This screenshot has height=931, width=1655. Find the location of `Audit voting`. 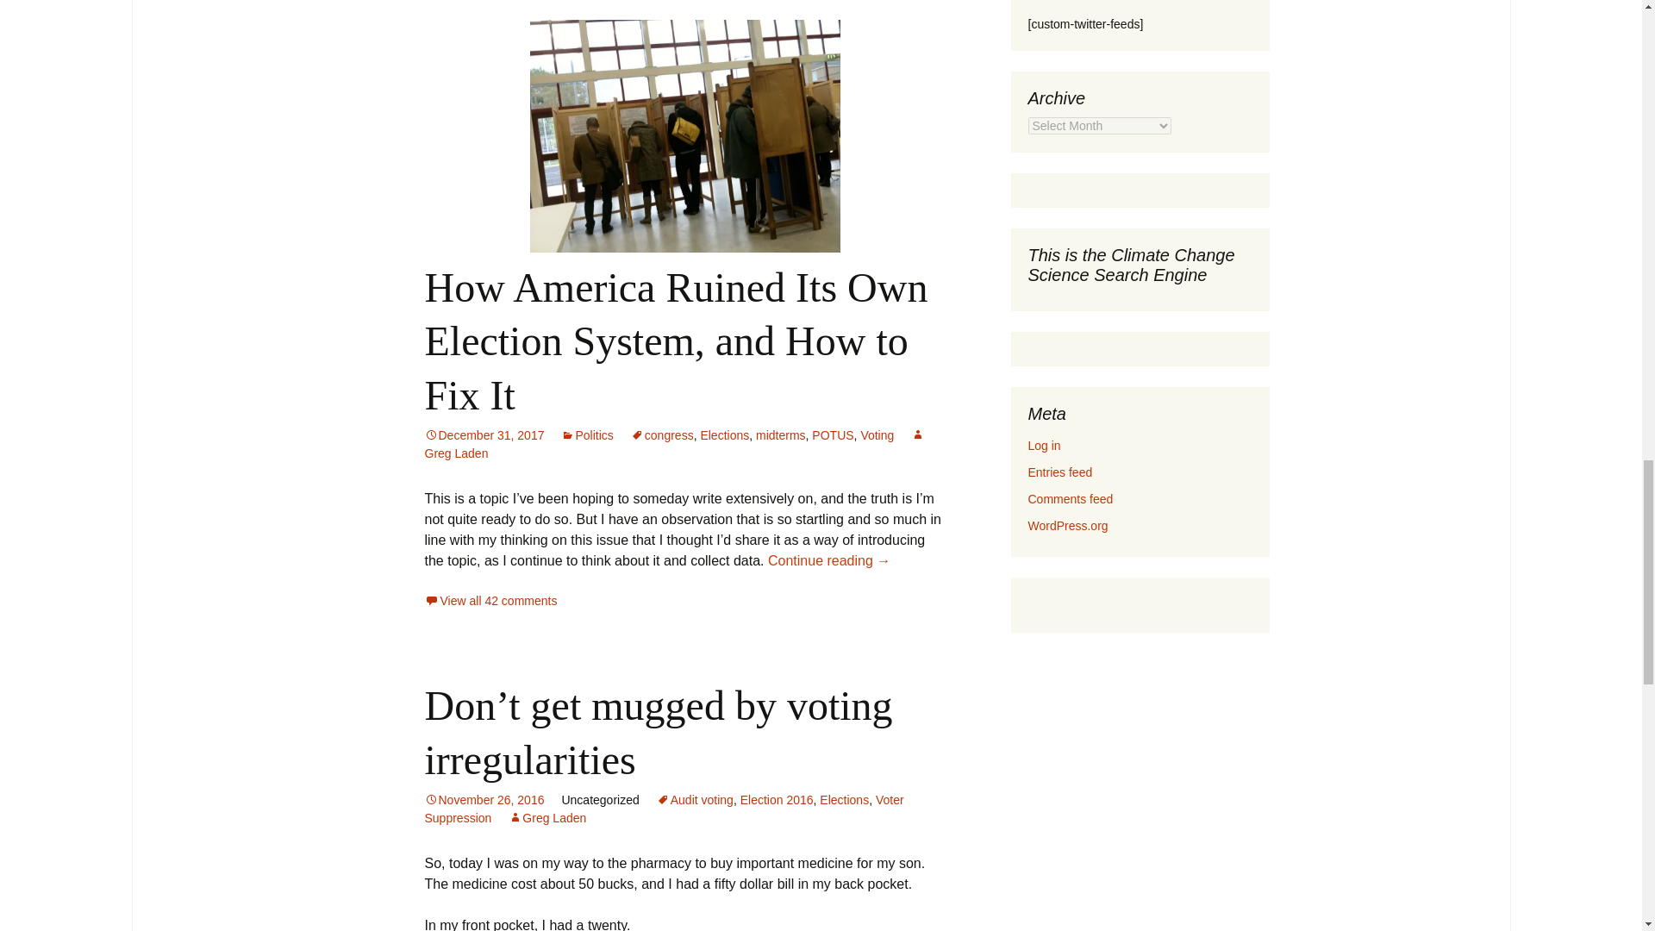

Audit voting is located at coordinates (695, 800).